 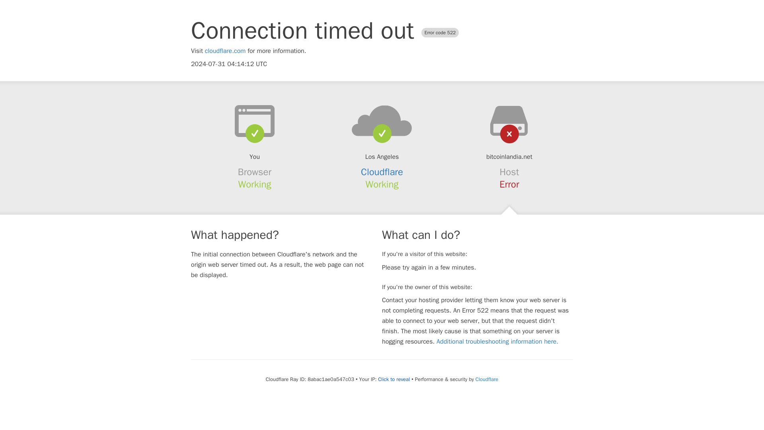 What do you see at coordinates (497, 342) in the screenshot?
I see `Additional troubleshooting information here.` at bounding box center [497, 342].